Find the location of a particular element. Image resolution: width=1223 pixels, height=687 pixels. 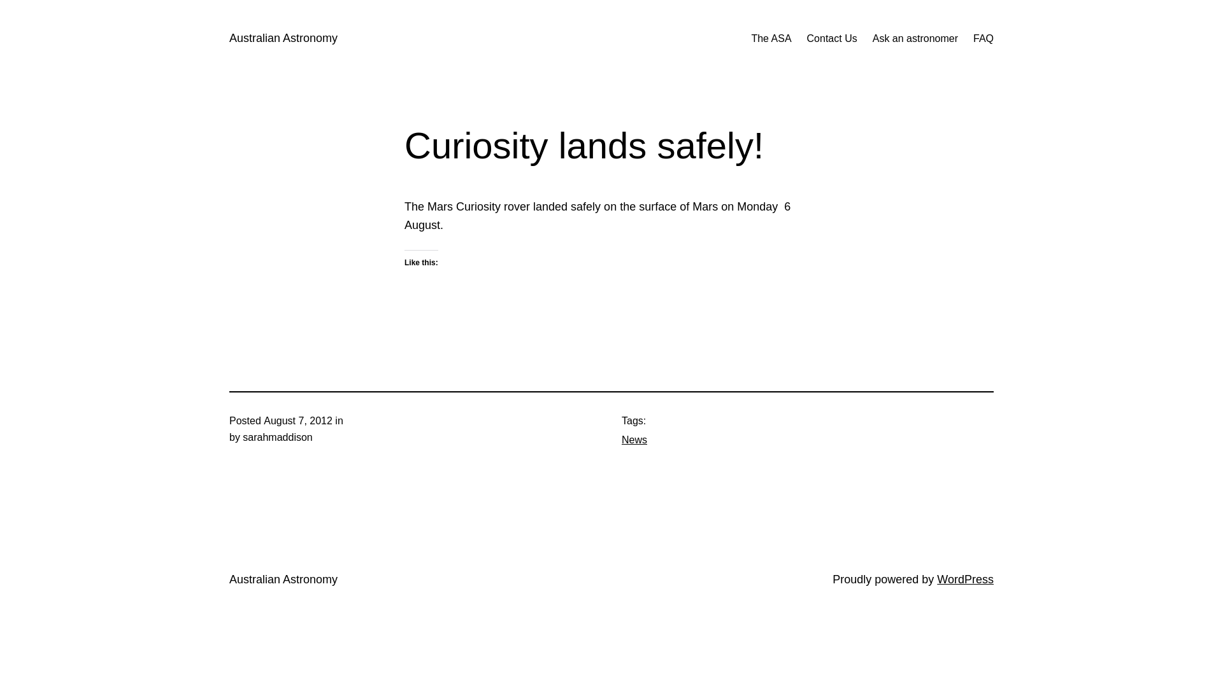

Contact Us is located at coordinates (832, 39).